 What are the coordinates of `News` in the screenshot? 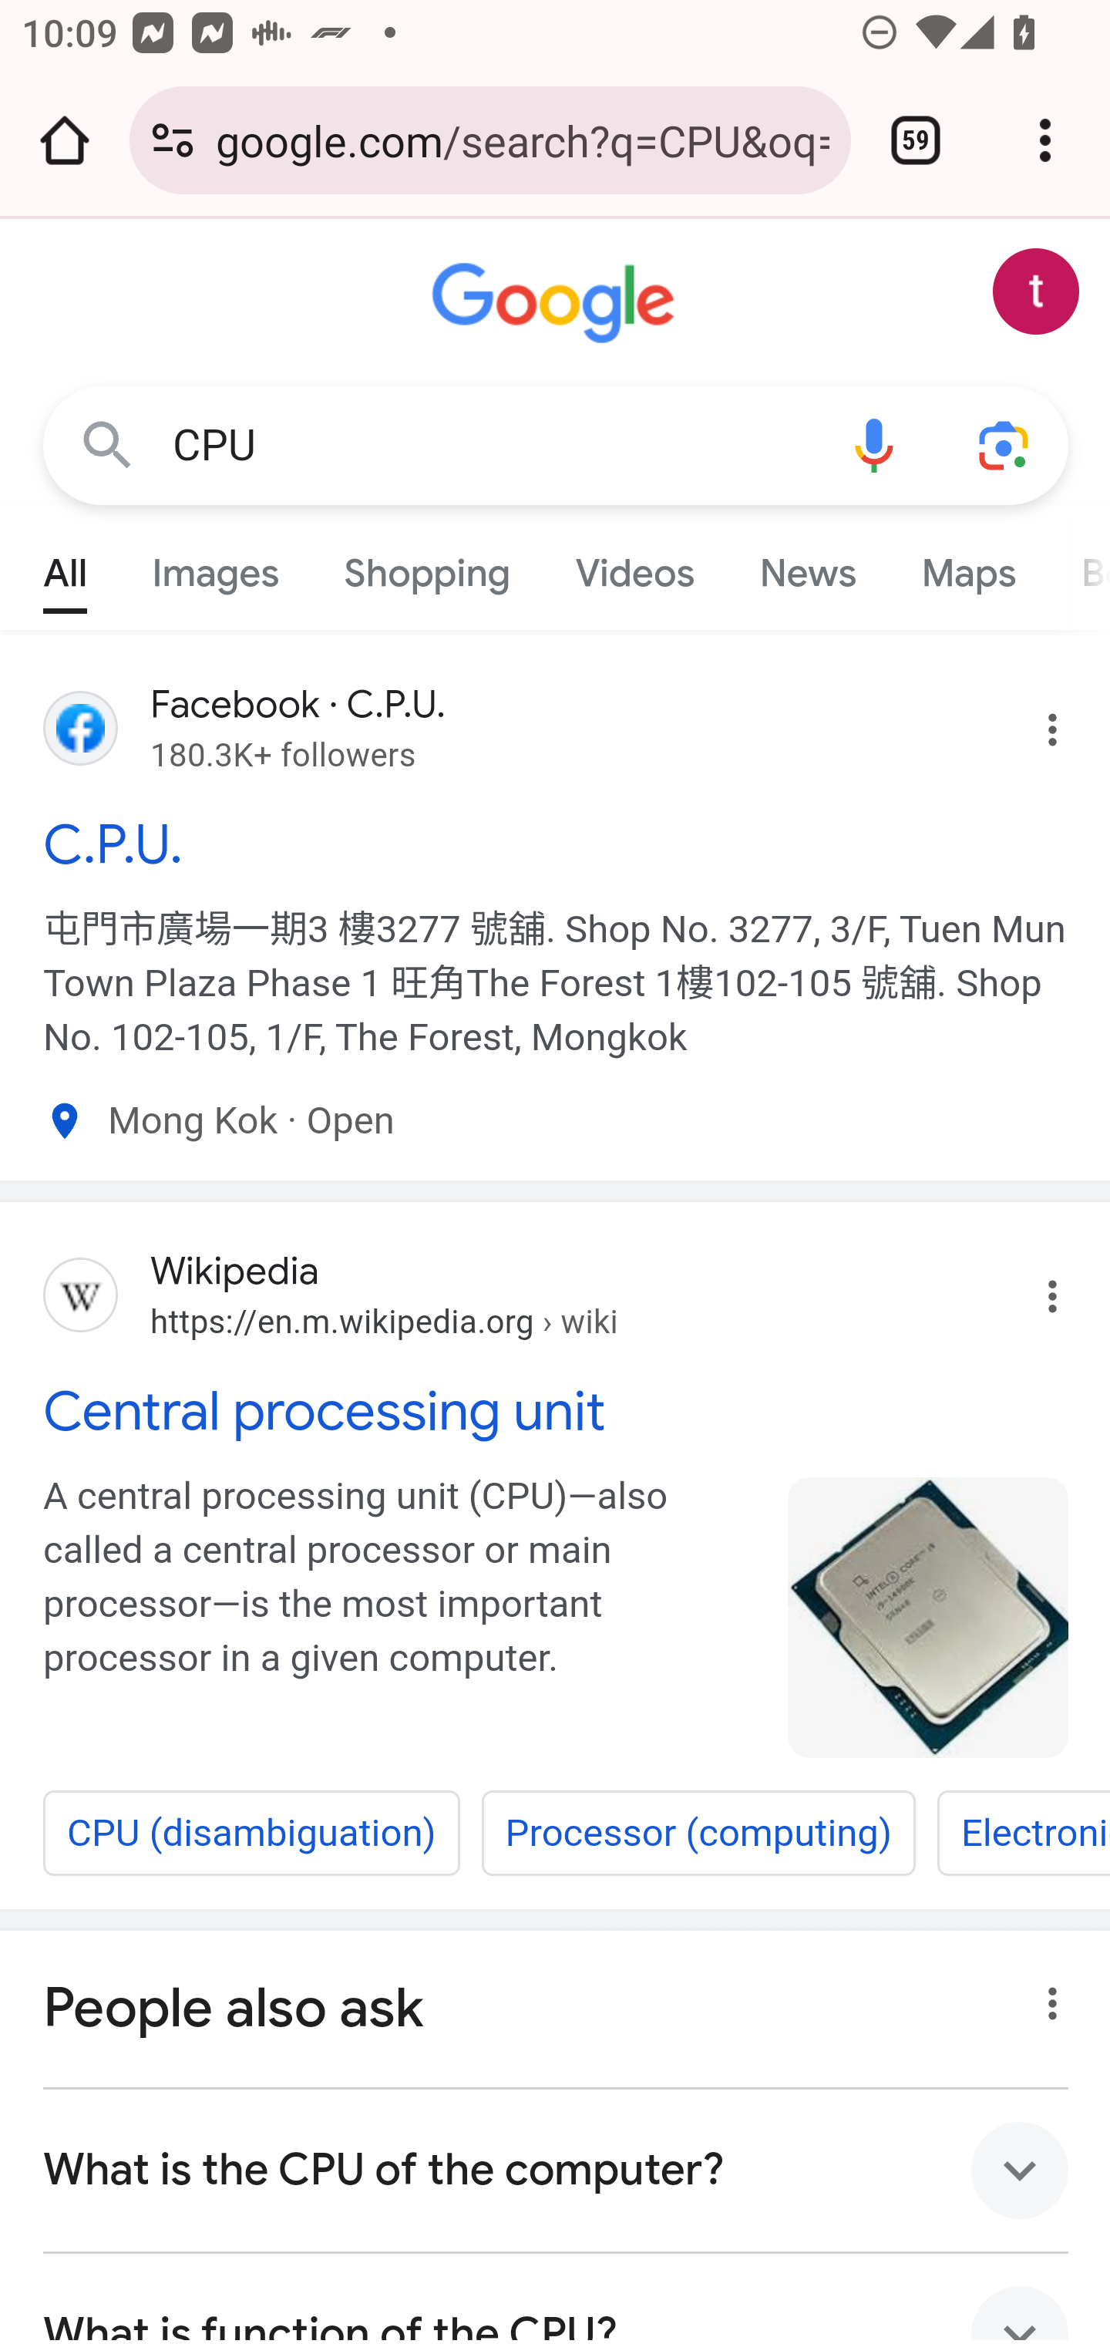 It's located at (807, 566).